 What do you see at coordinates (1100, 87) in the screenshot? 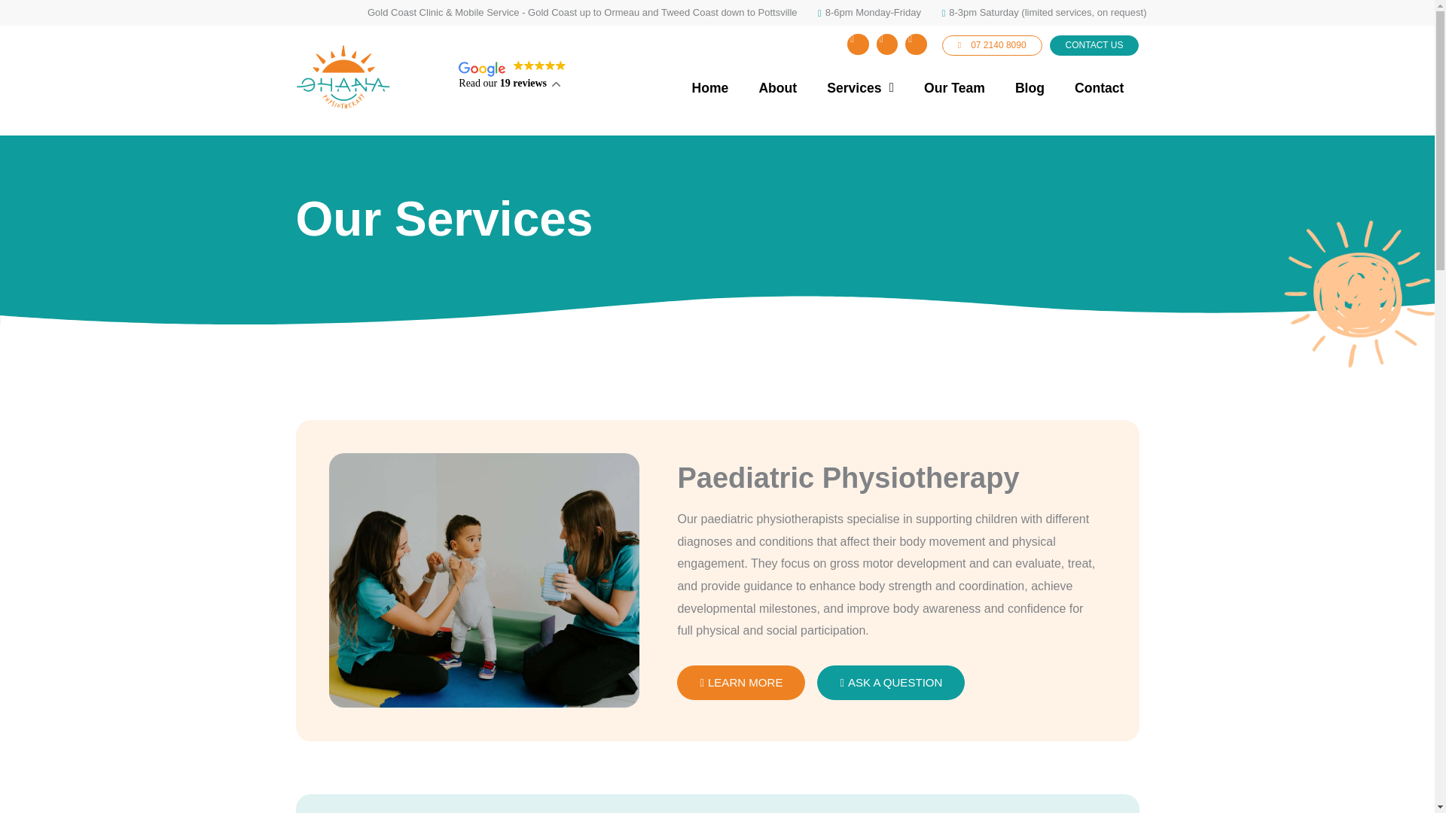
I see `Contact` at bounding box center [1100, 87].